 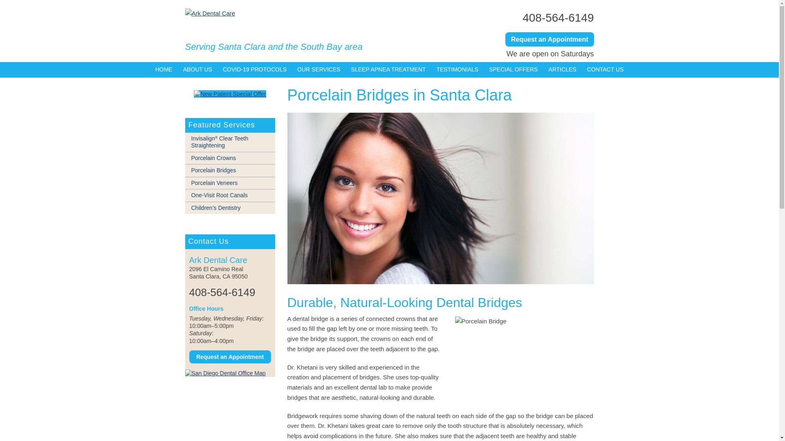 I want to click on ABOUT US, so click(x=197, y=70).